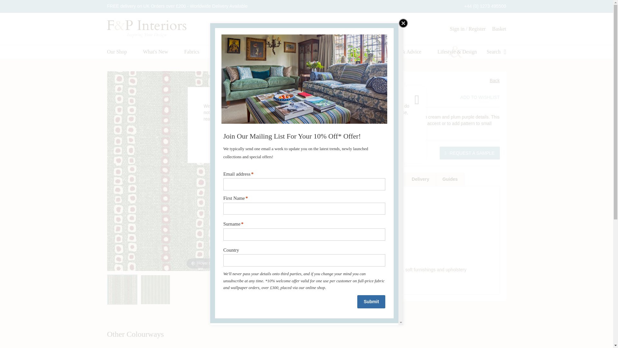 This screenshot has width=618, height=348. Describe the element at coordinates (377, 153) in the screenshot. I see `Add to Basket` at that location.